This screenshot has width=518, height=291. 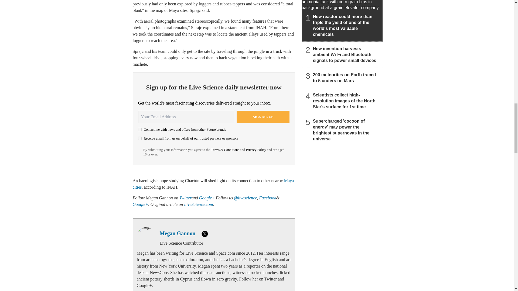 I want to click on Sign me up, so click(x=263, y=117).